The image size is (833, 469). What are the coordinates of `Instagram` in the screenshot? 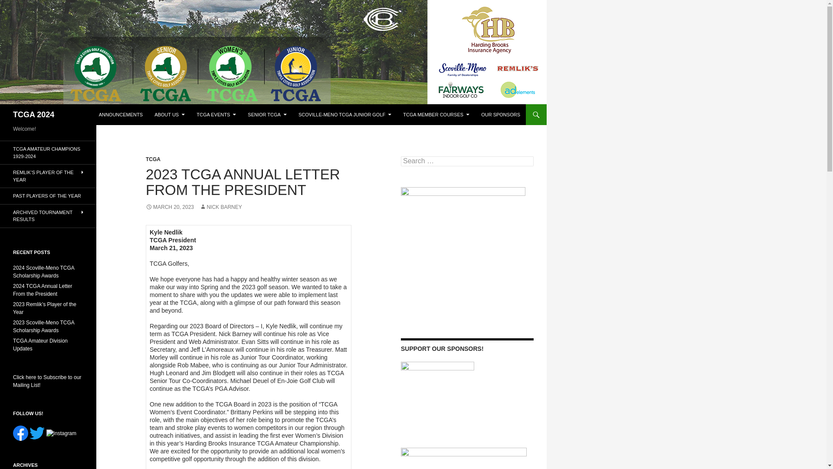 It's located at (62, 433).